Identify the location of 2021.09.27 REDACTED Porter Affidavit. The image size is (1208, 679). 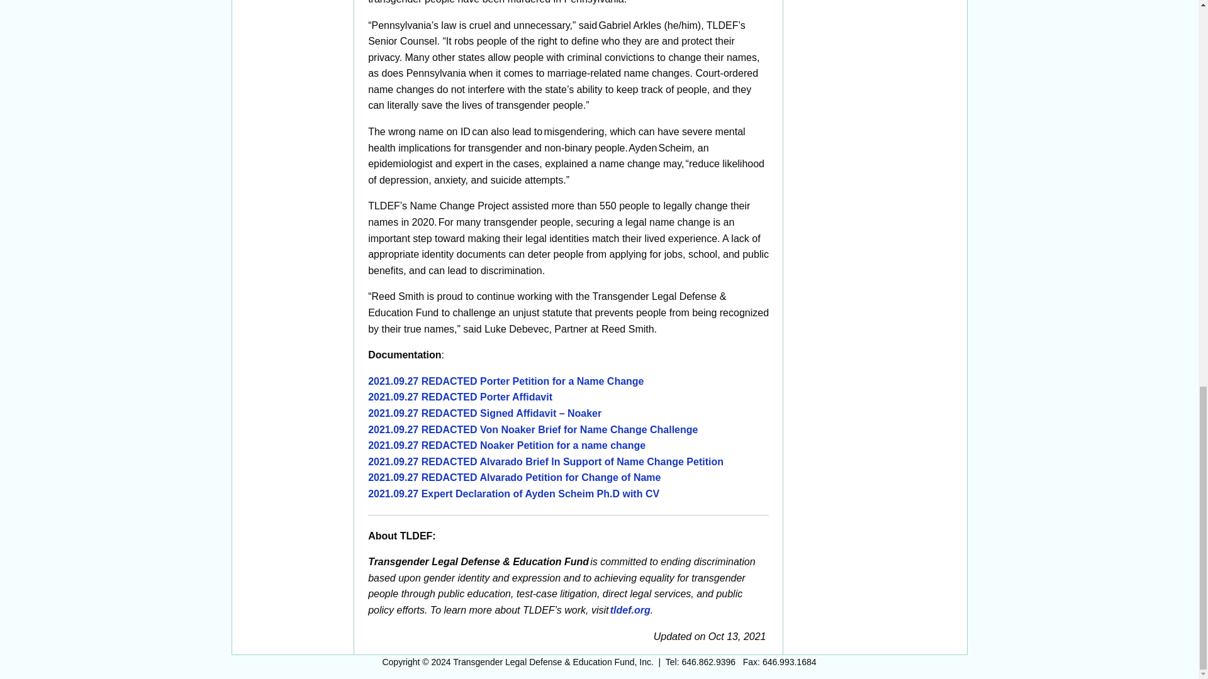
(460, 397).